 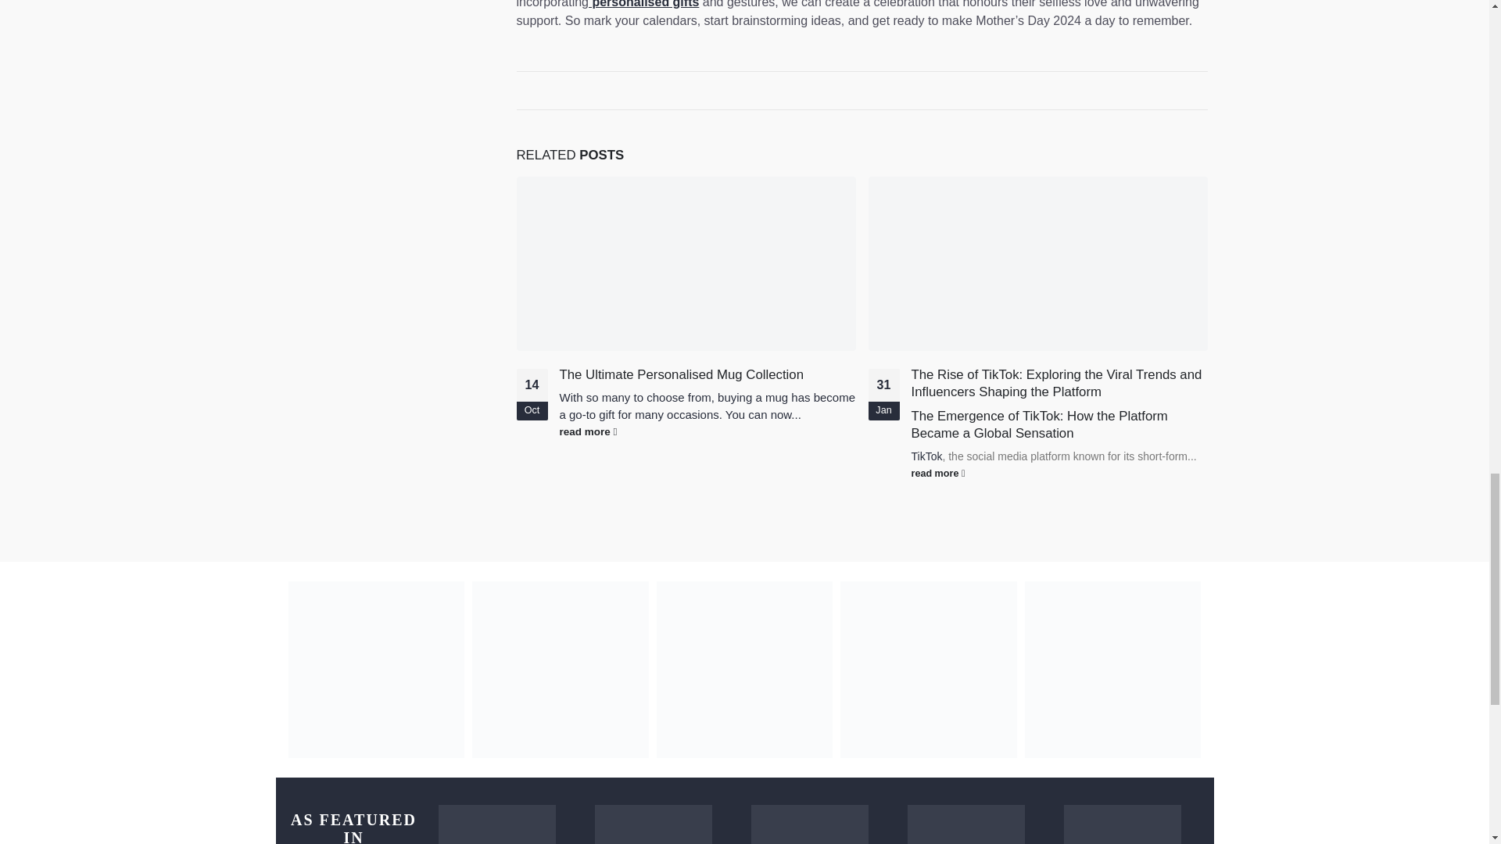 I want to click on the-sun-web-white, so click(x=496, y=824).